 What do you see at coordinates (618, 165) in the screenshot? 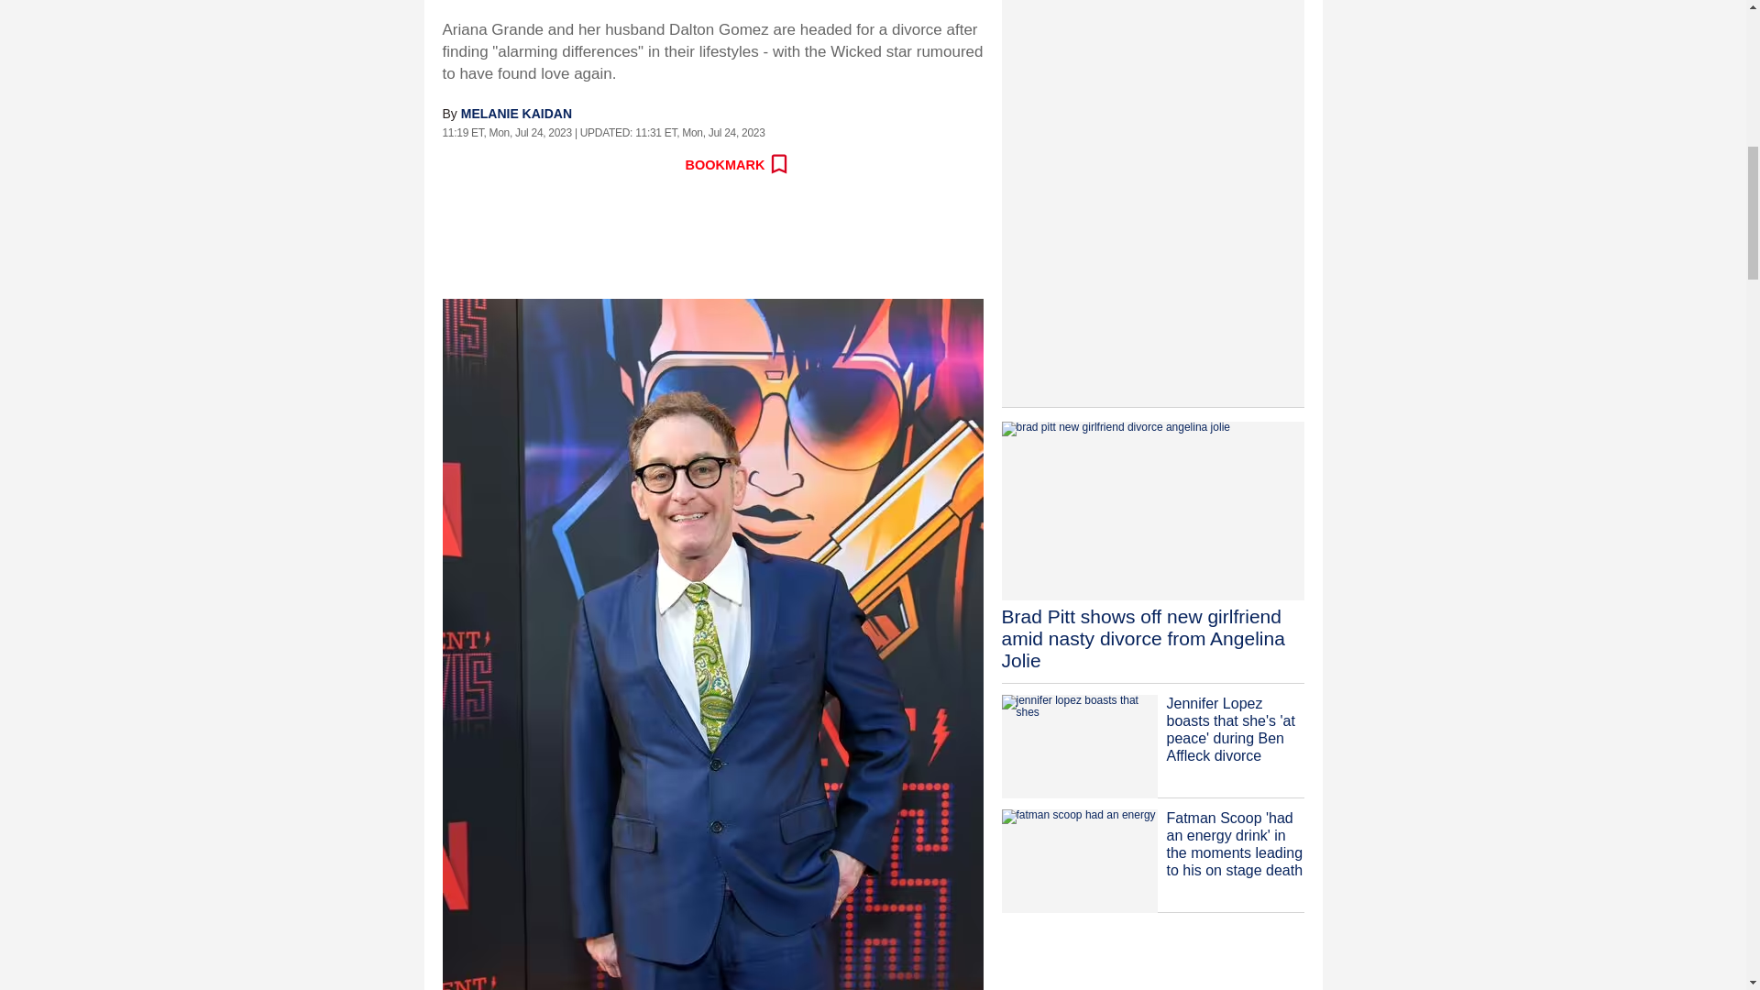
I see `Share on Pinterest` at bounding box center [618, 165].